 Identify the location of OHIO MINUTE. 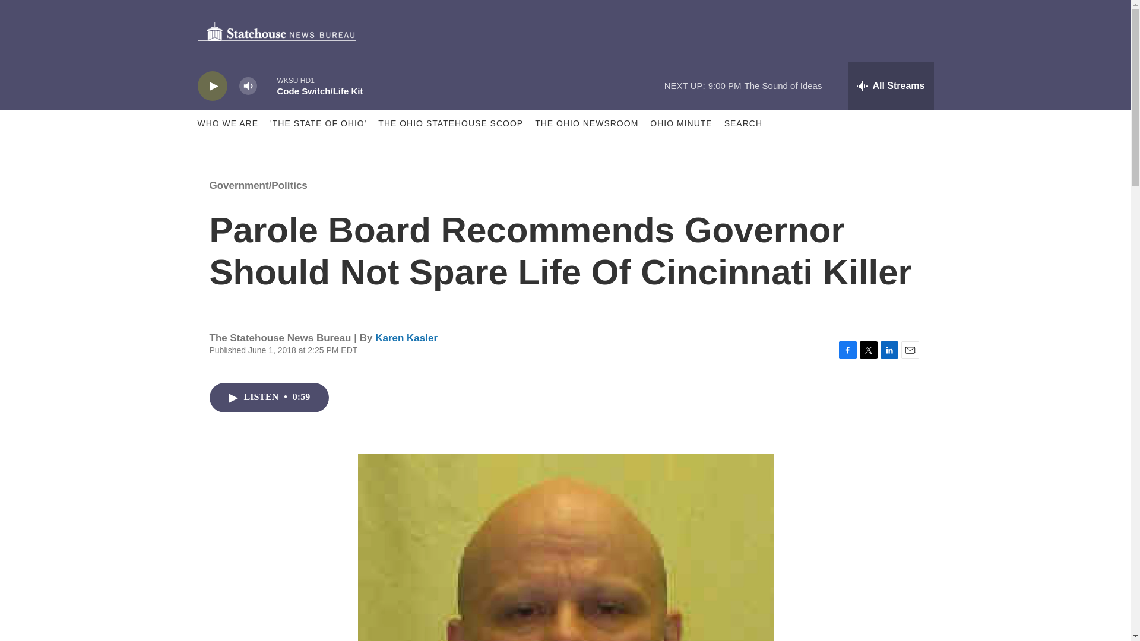
(680, 123).